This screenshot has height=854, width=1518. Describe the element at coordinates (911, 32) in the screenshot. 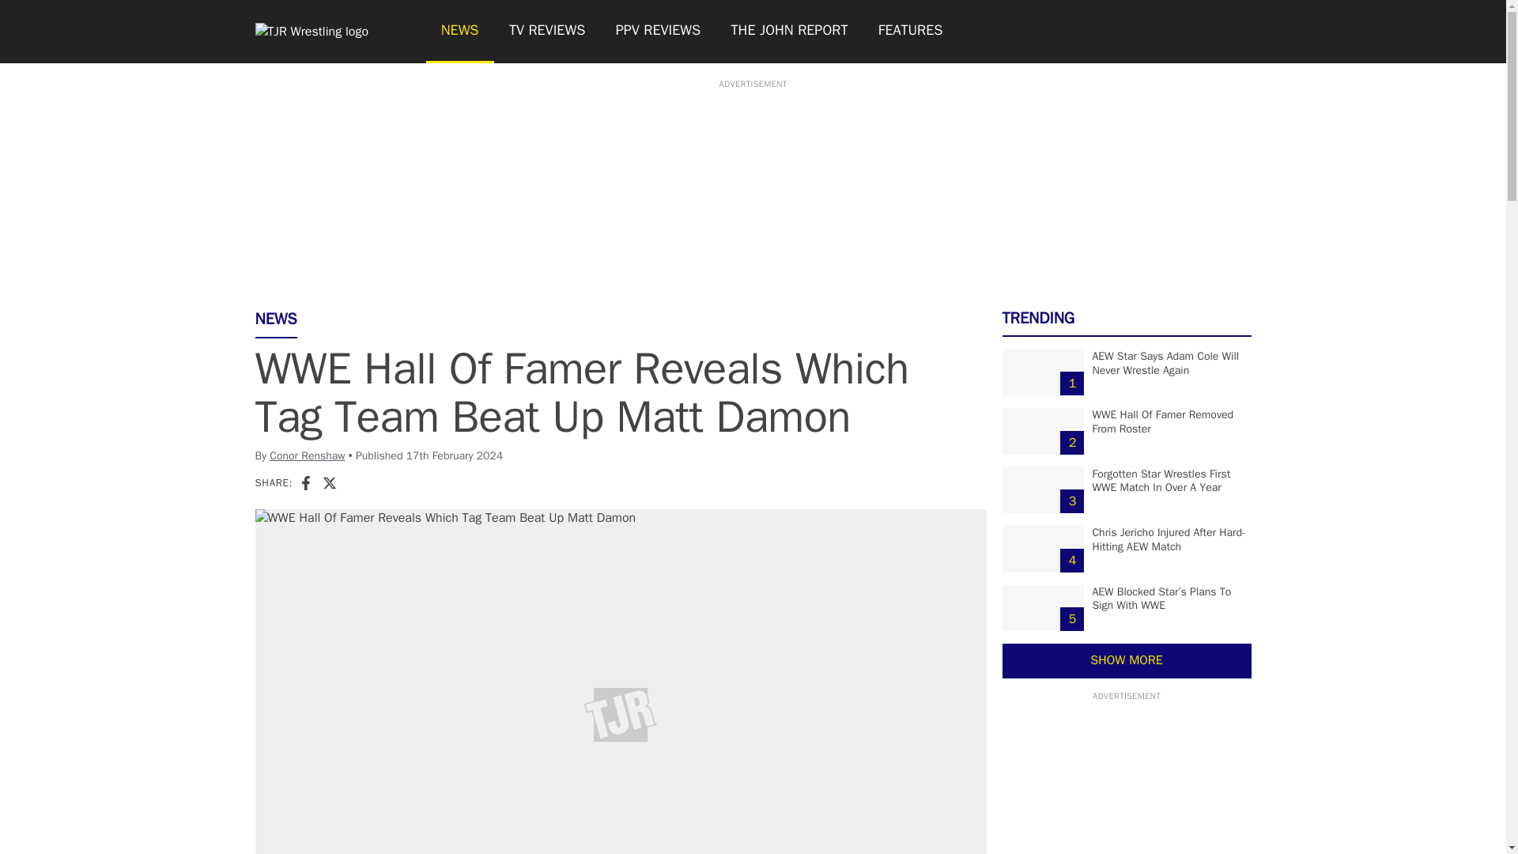

I see `FEATURES` at that location.